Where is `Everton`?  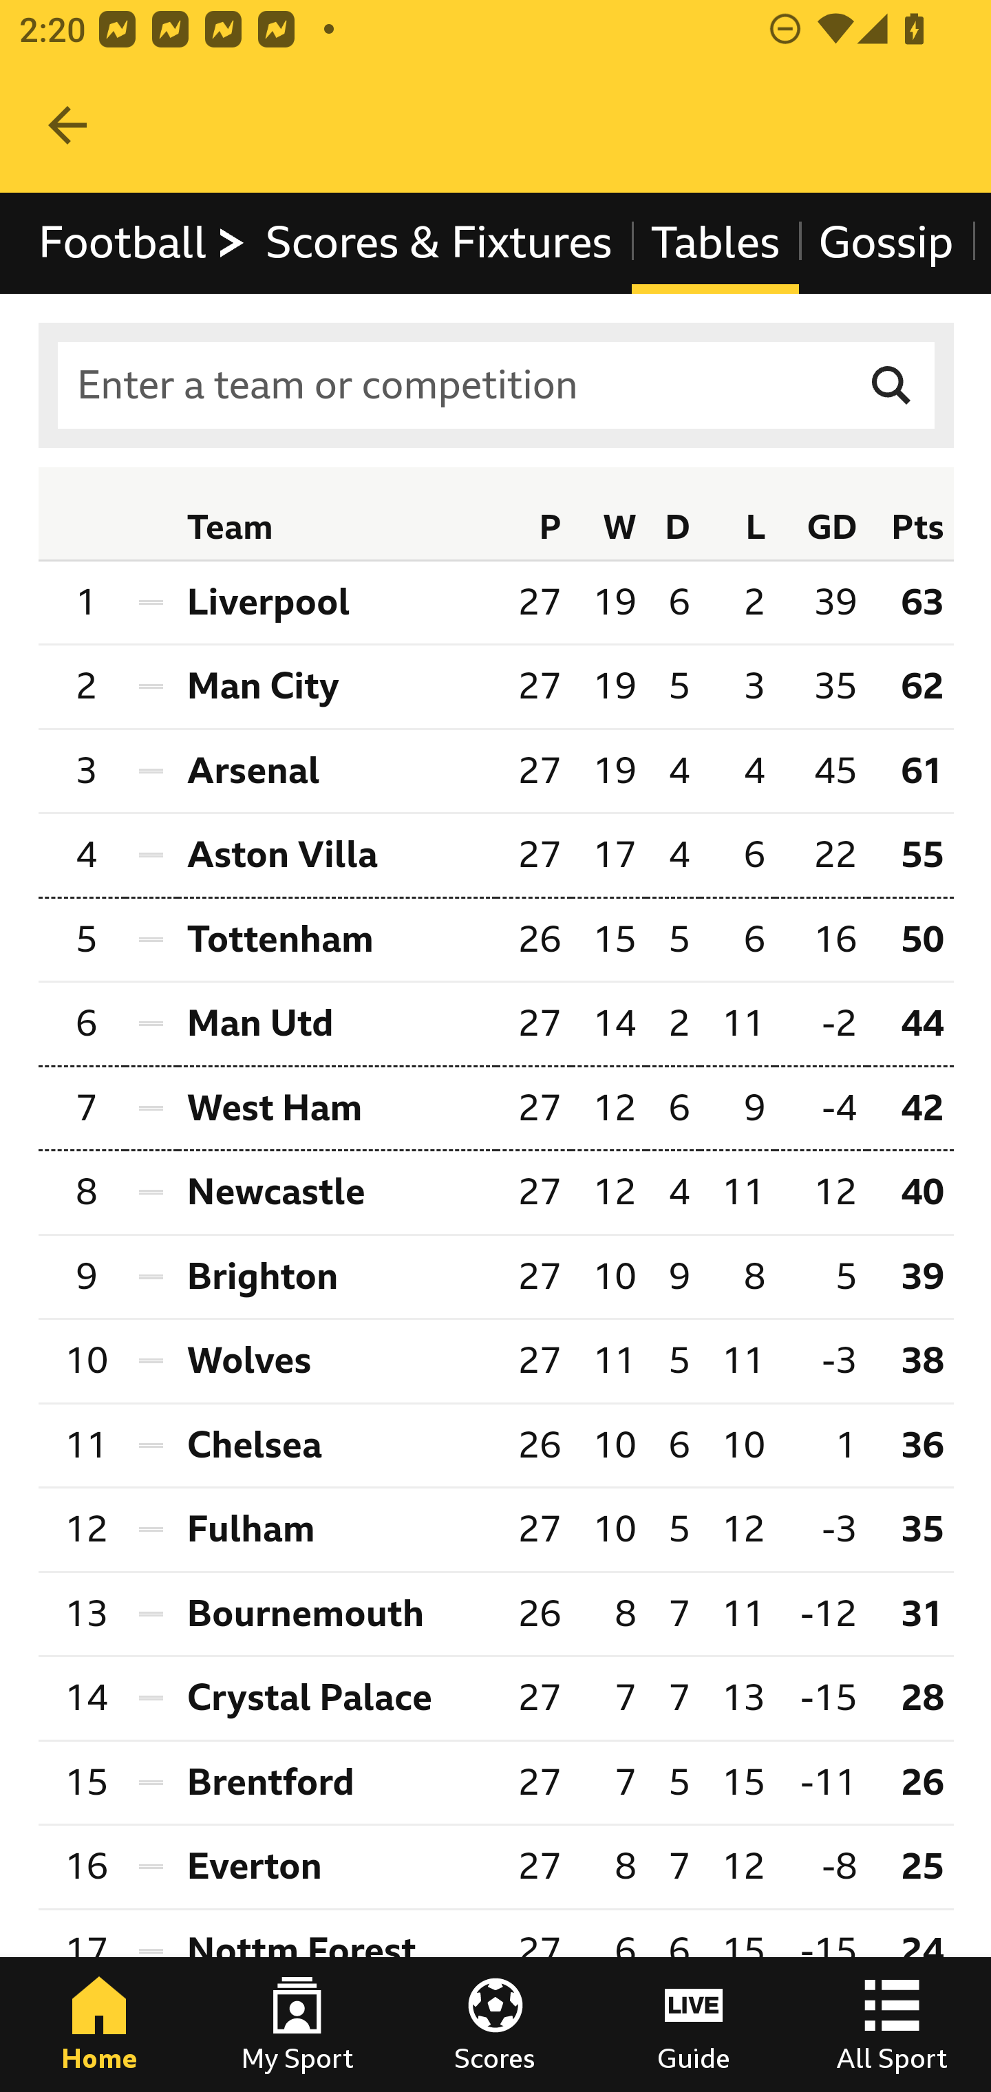
Everton is located at coordinates (337, 1868).